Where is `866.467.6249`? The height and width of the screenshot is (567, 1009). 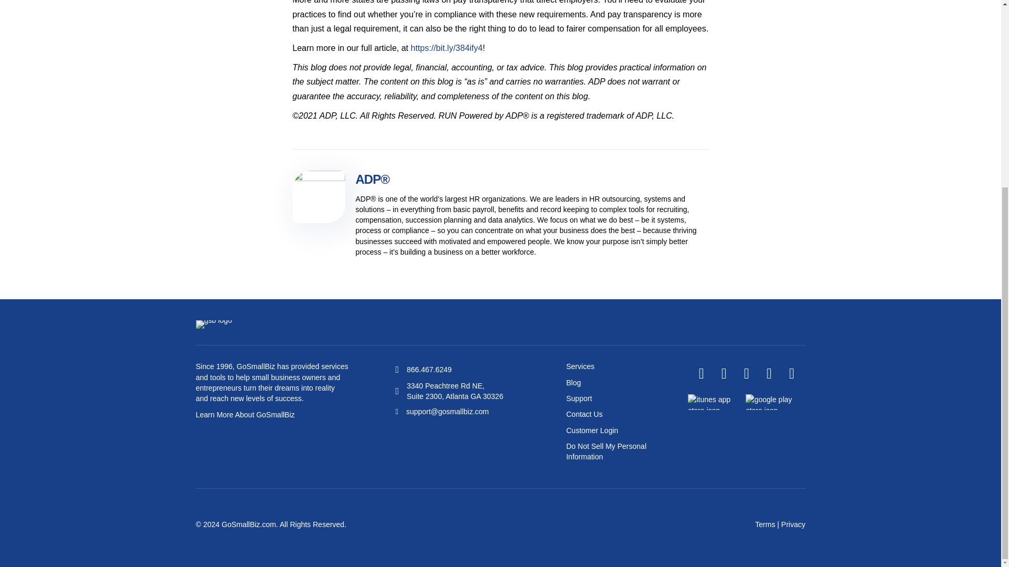 866.467.6249 is located at coordinates (429, 369).